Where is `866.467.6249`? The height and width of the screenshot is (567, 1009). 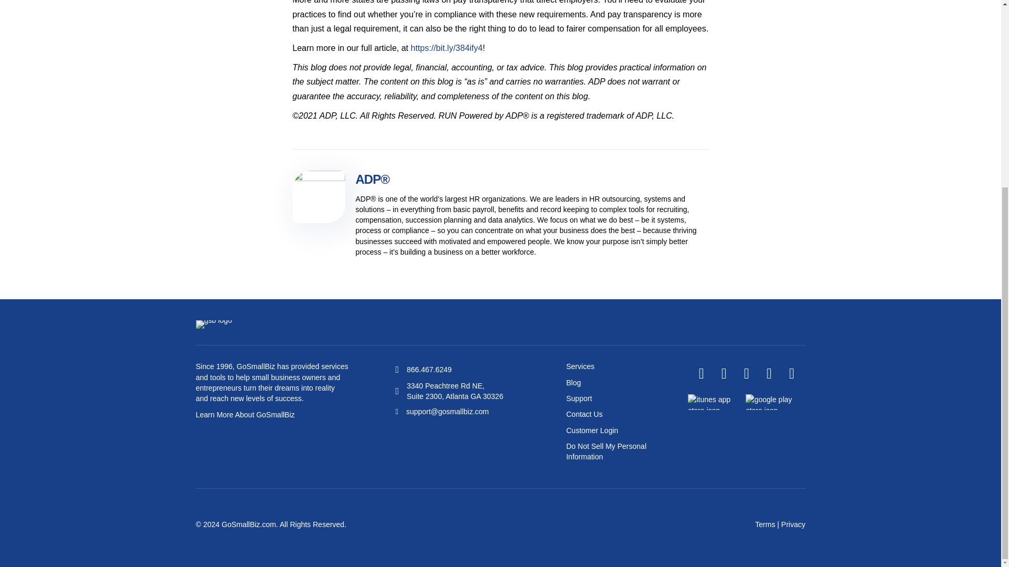 866.467.6249 is located at coordinates (429, 369).